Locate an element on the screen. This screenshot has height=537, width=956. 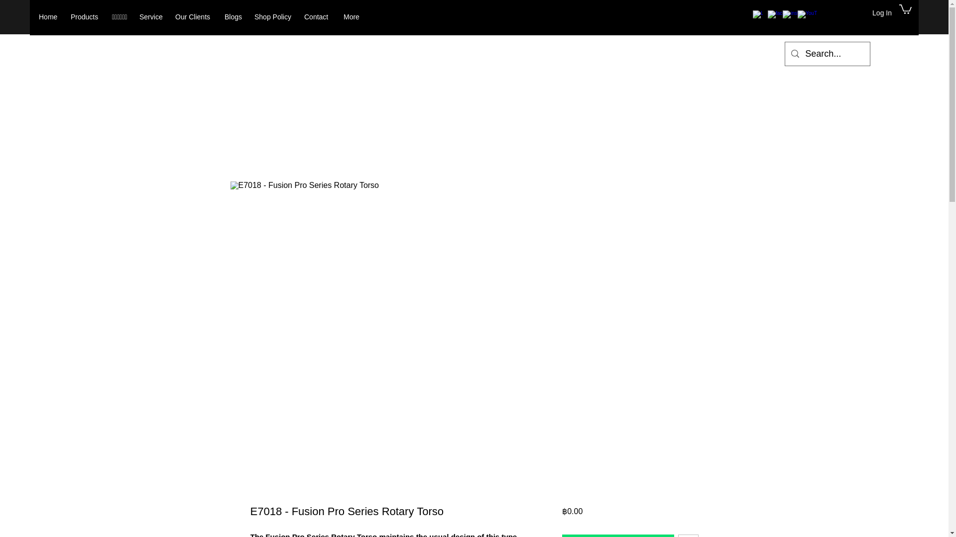
Products is located at coordinates (87, 17).